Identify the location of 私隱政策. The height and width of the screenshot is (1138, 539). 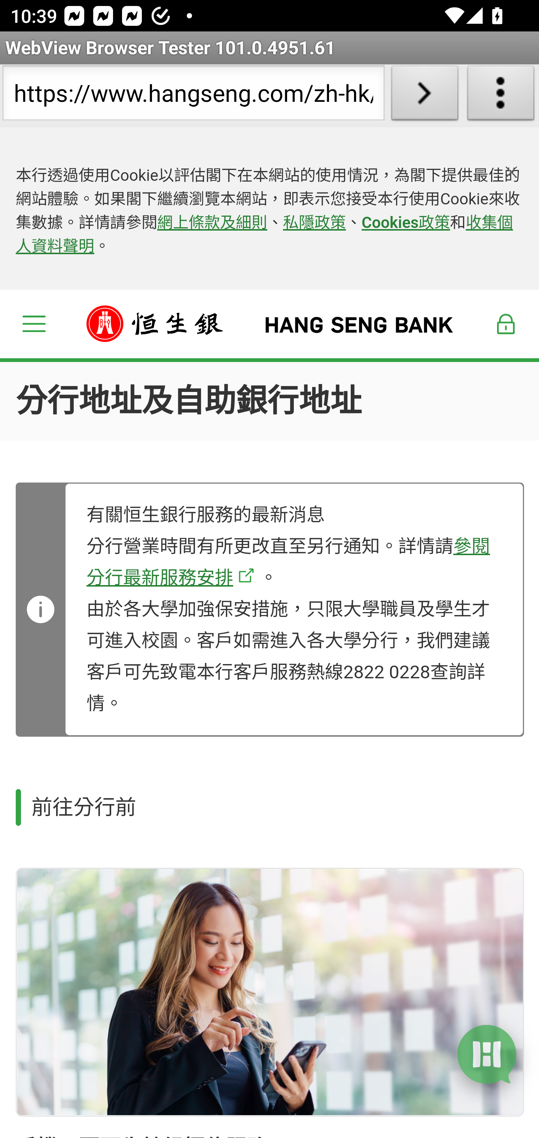
(315, 223).